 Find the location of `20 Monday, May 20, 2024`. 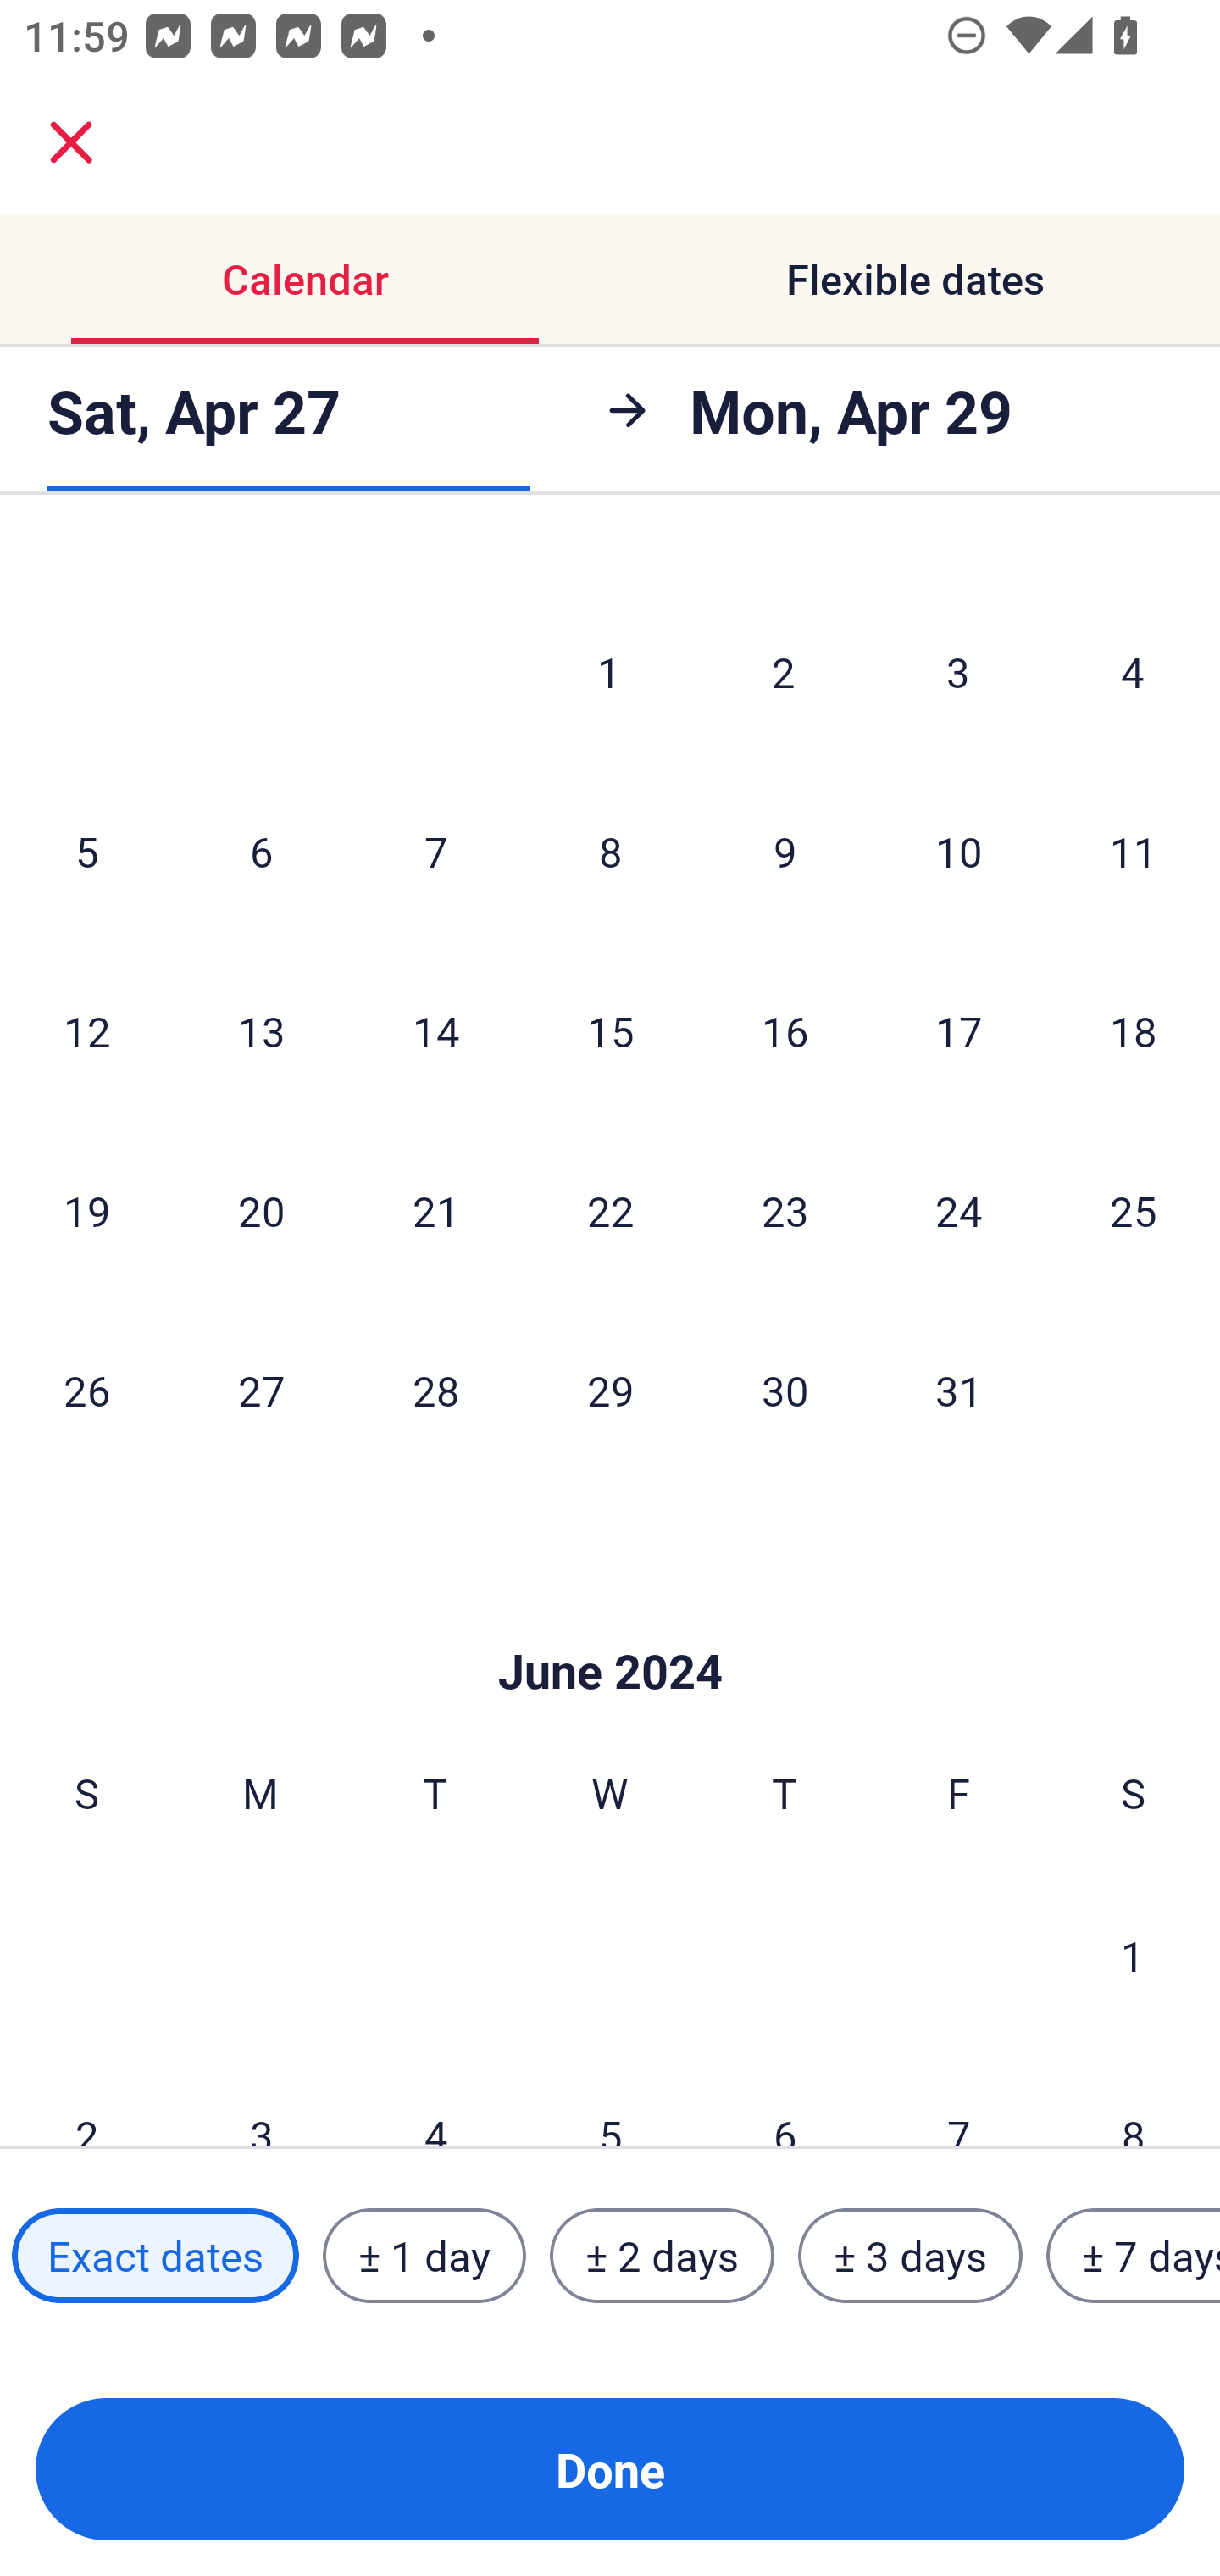

20 Monday, May 20, 2024 is located at coordinates (261, 1210).